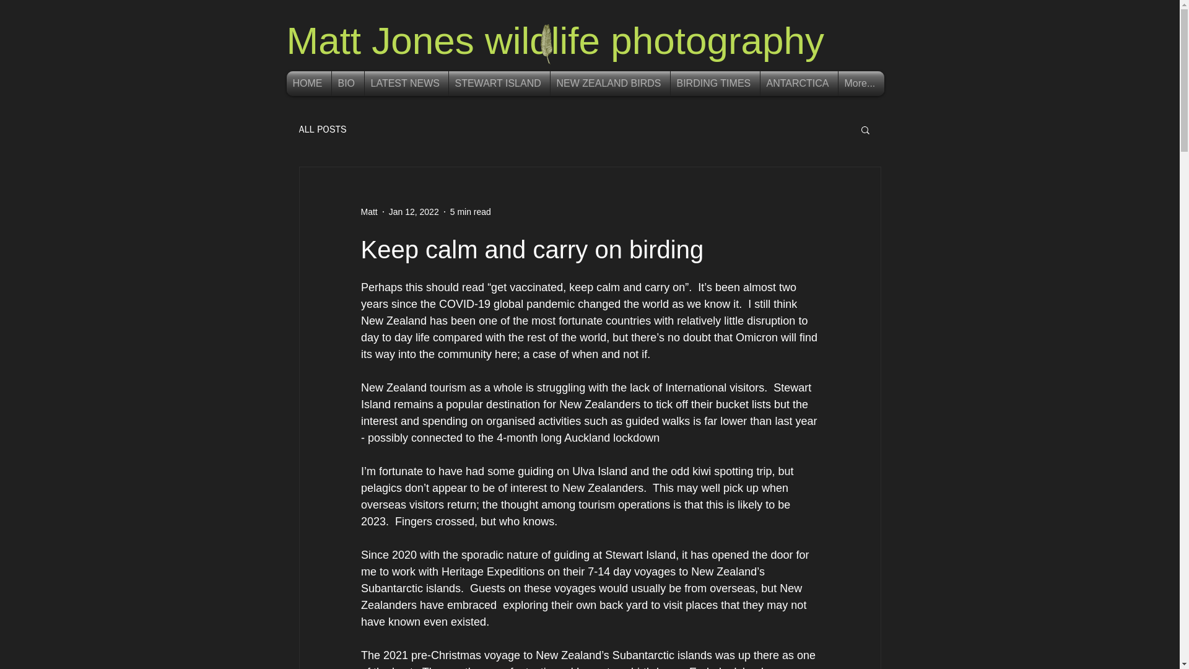 Image resolution: width=1189 pixels, height=669 pixels. I want to click on ANTARCTICA, so click(799, 83).